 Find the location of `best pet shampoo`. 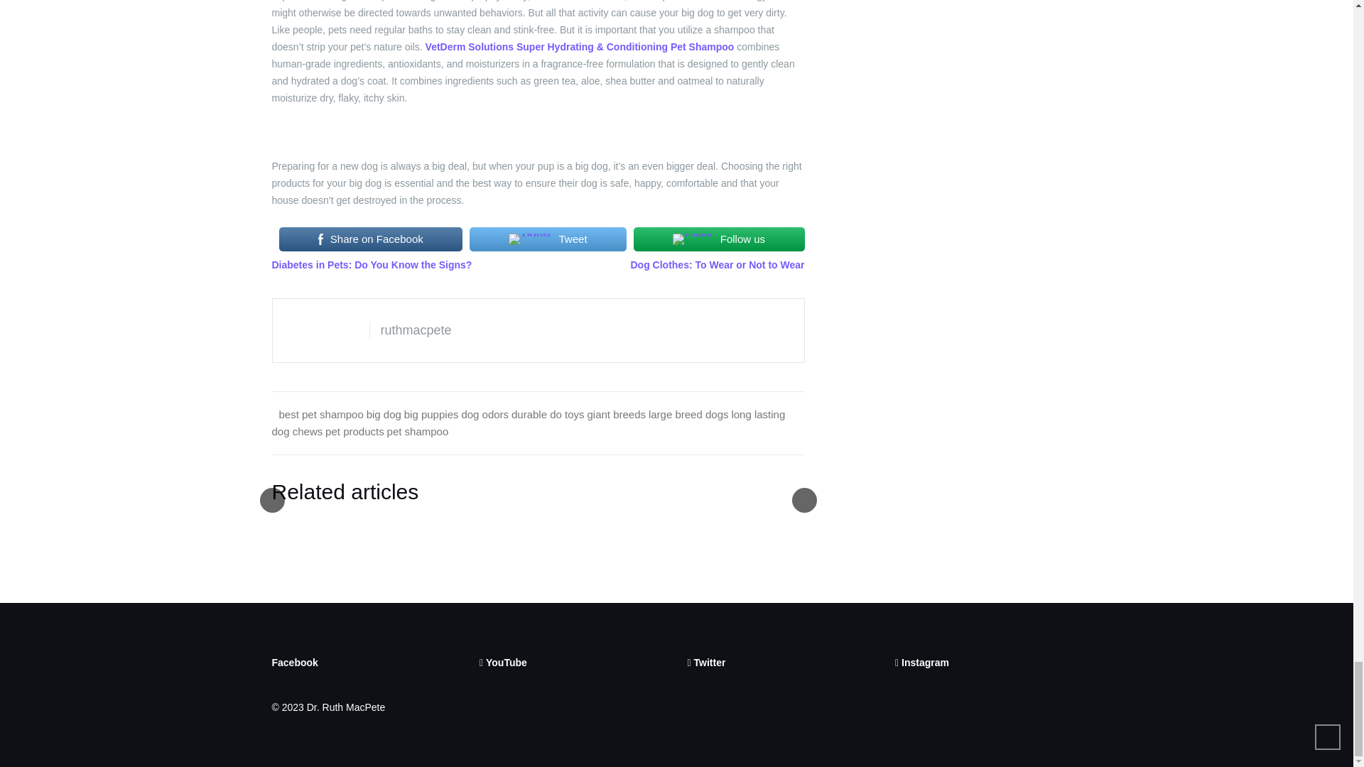

best pet shampoo is located at coordinates (320, 413).